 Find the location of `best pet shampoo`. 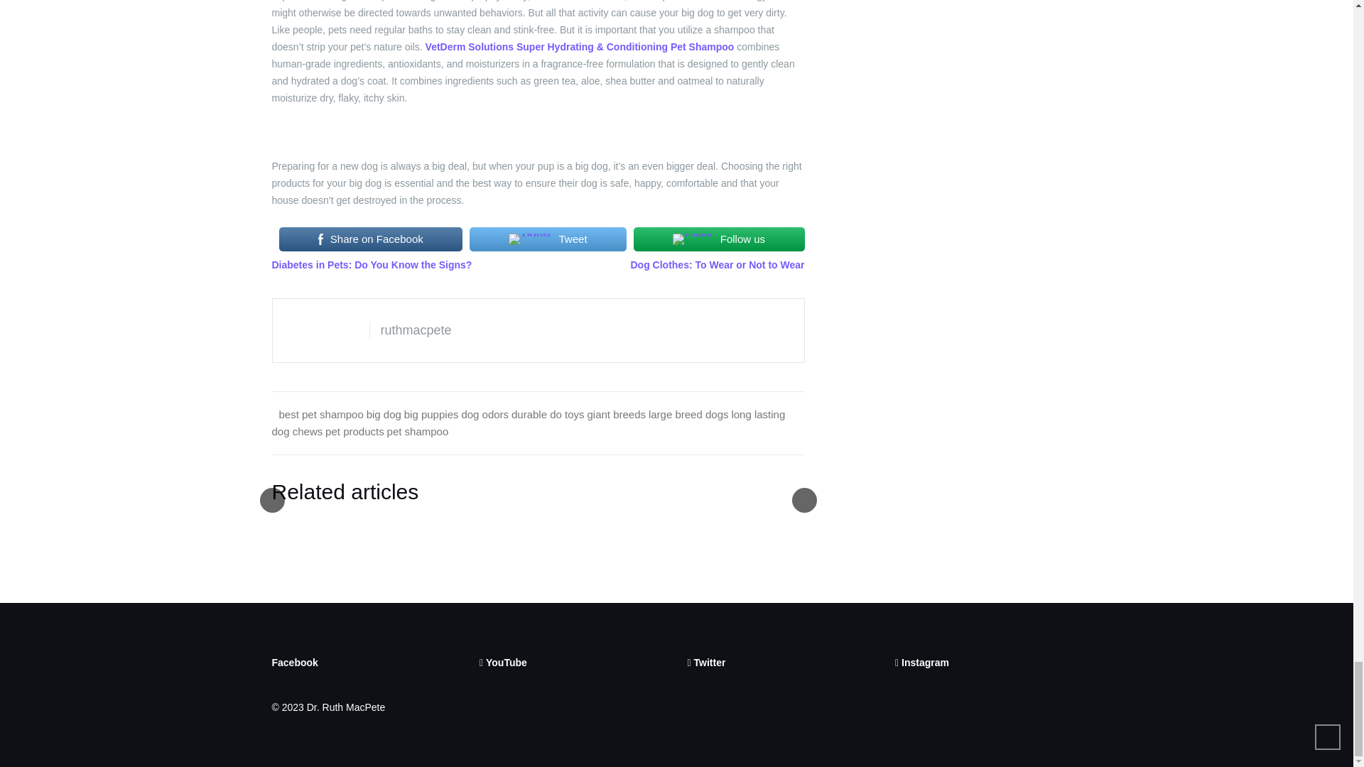

best pet shampoo is located at coordinates (320, 413).